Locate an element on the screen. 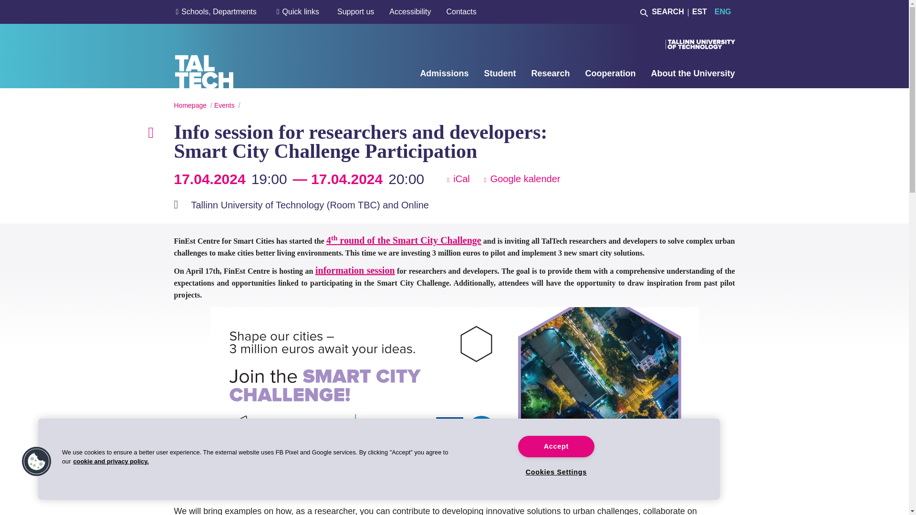  Support us is located at coordinates (355, 11).